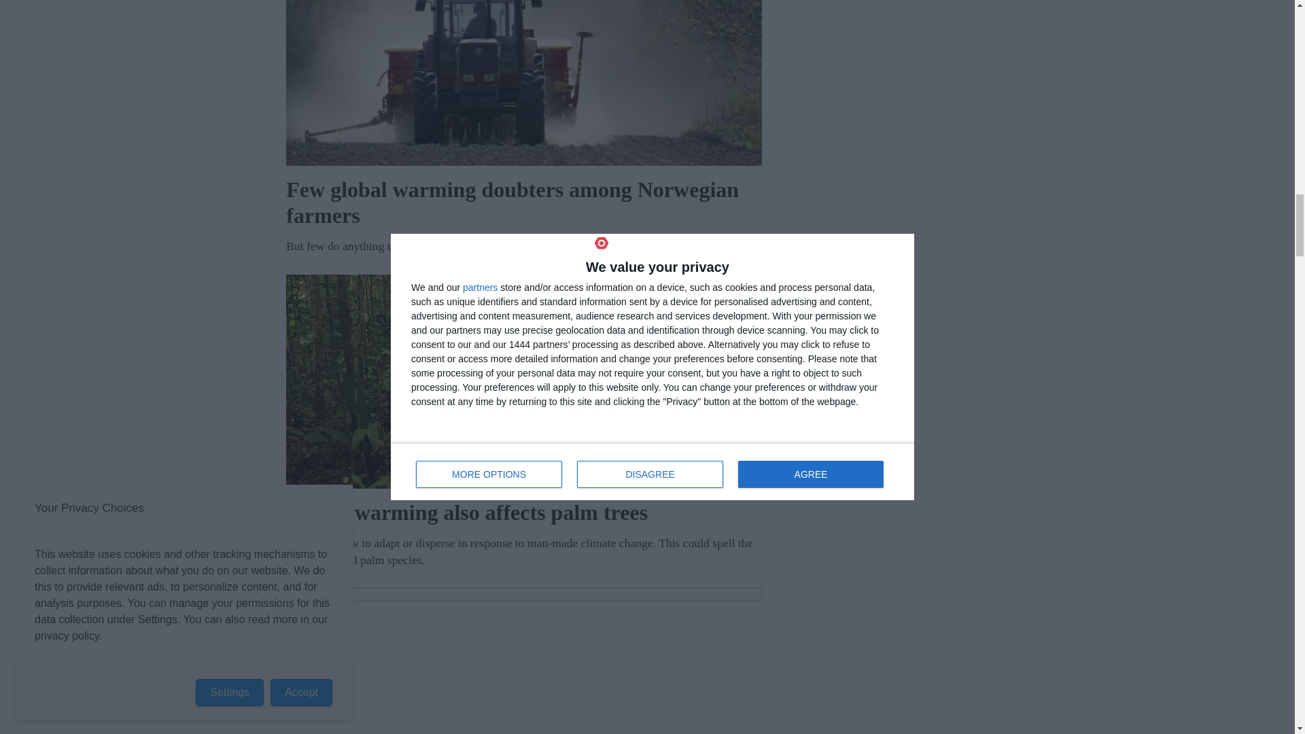 This screenshot has width=1305, height=734. What do you see at coordinates (523, 661) in the screenshot?
I see `Global warming favours light-coloured insects` at bounding box center [523, 661].